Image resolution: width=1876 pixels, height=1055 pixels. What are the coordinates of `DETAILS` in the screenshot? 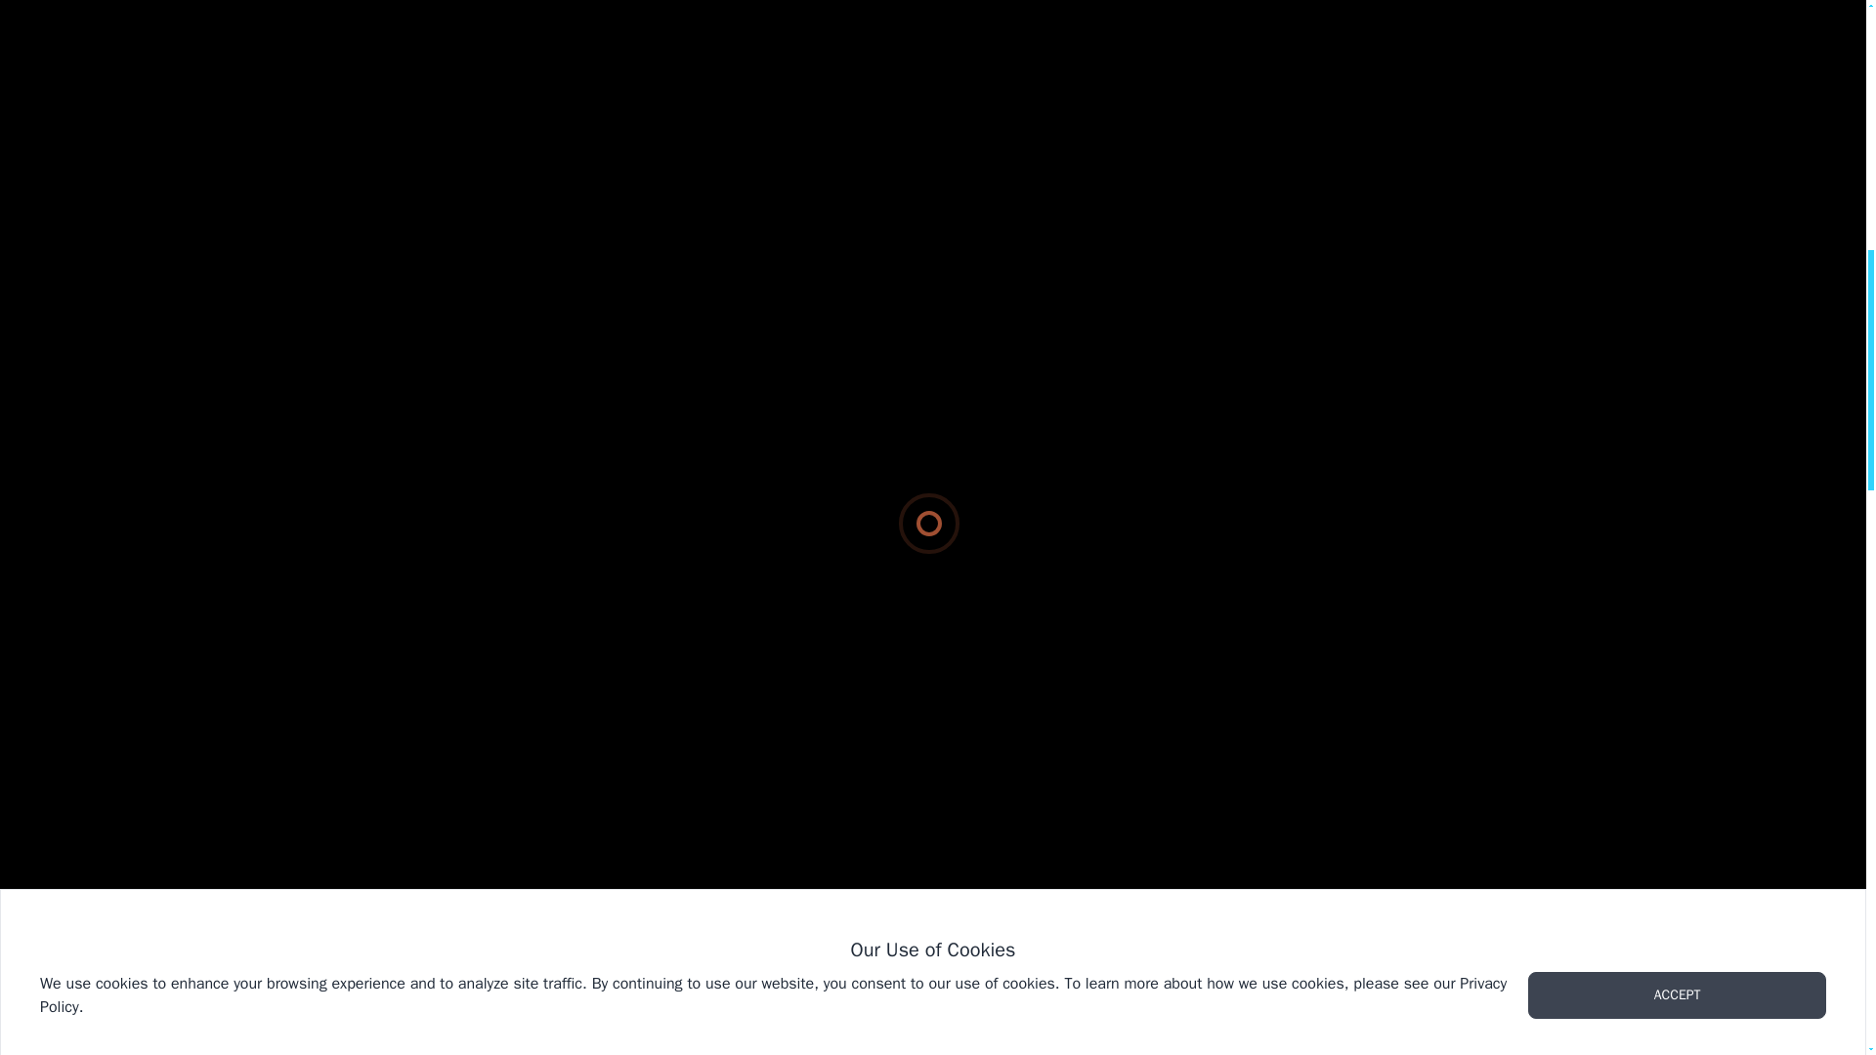 It's located at (1343, 695).